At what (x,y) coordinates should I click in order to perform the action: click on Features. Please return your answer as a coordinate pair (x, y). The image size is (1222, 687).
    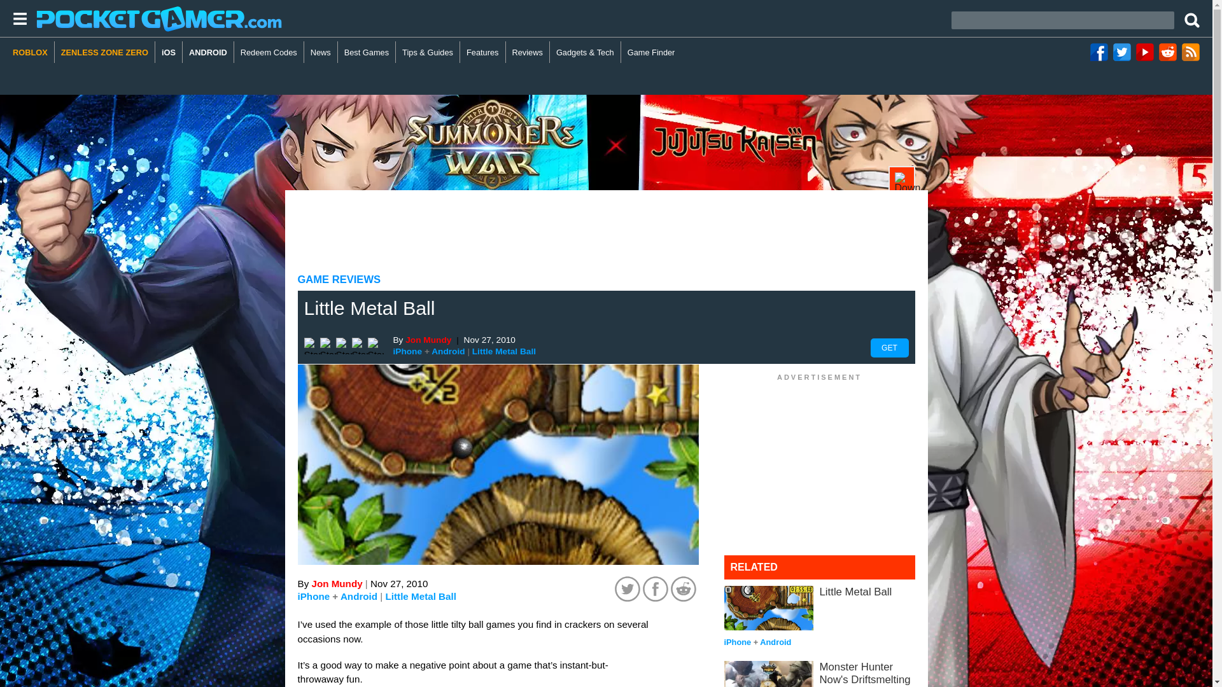
    Looking at the image, I should click on (482, 52).